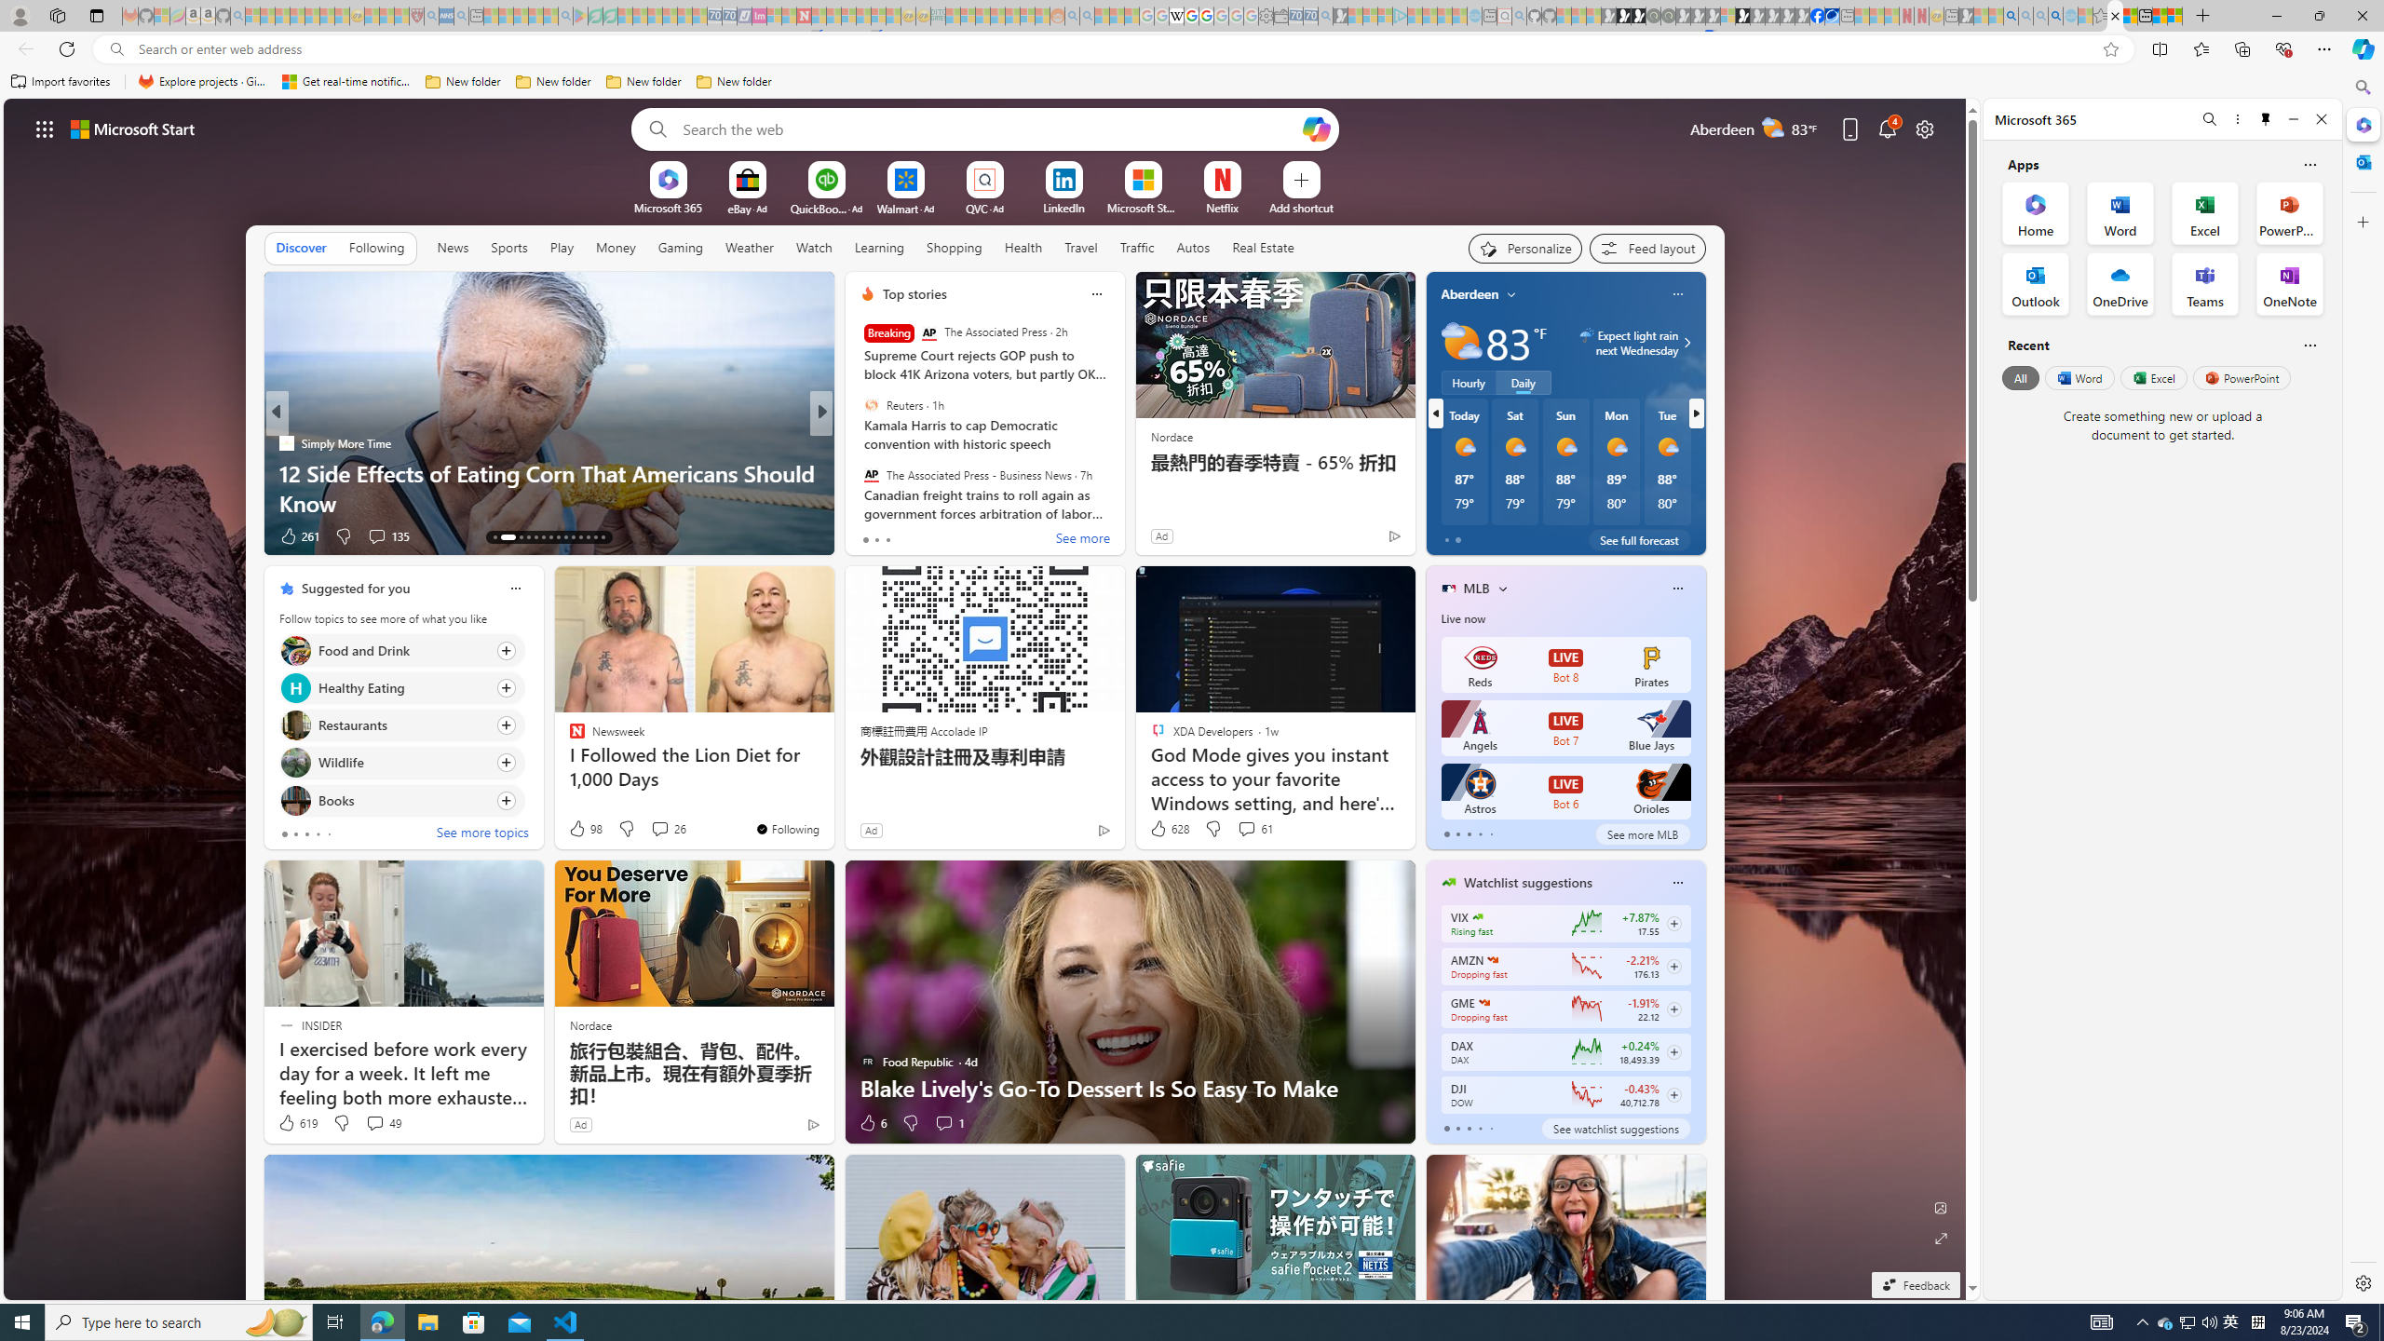 This screenshot has width=2384, height=1341. Describe the element at coordinates (928, 333) in the screenshot. I see `The Associated Press` at that location.